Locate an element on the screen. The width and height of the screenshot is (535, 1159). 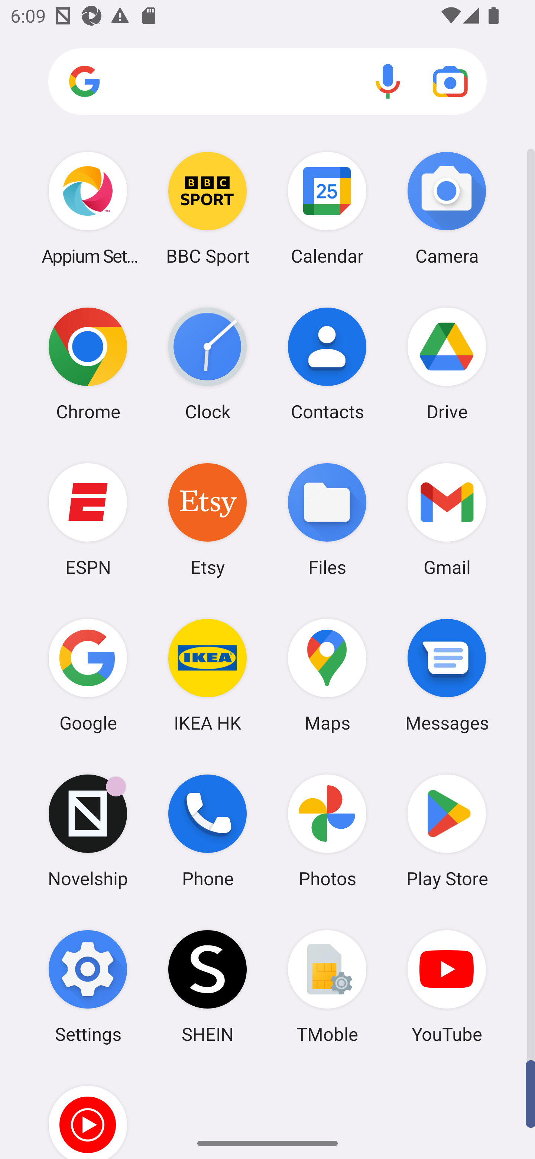
Photos is located at coordinates (327, 831).